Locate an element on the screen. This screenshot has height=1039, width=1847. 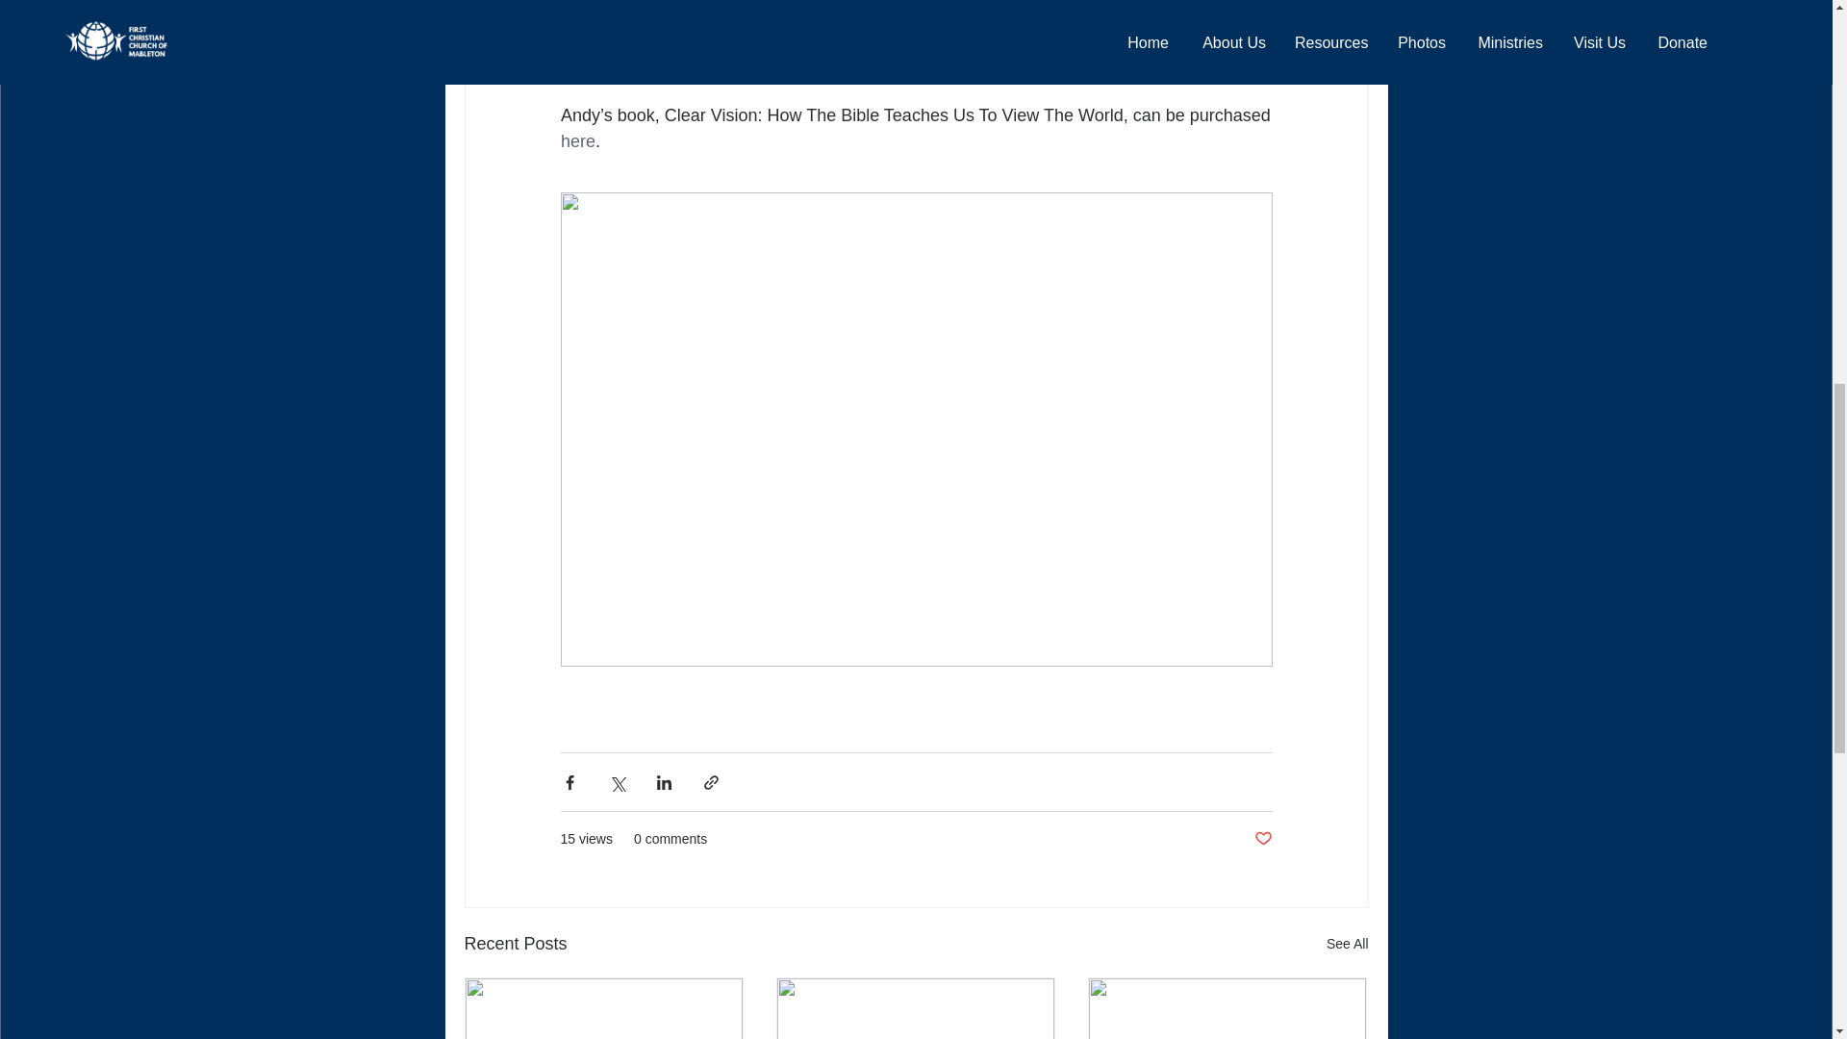
here is located at coordinates (577, 140).